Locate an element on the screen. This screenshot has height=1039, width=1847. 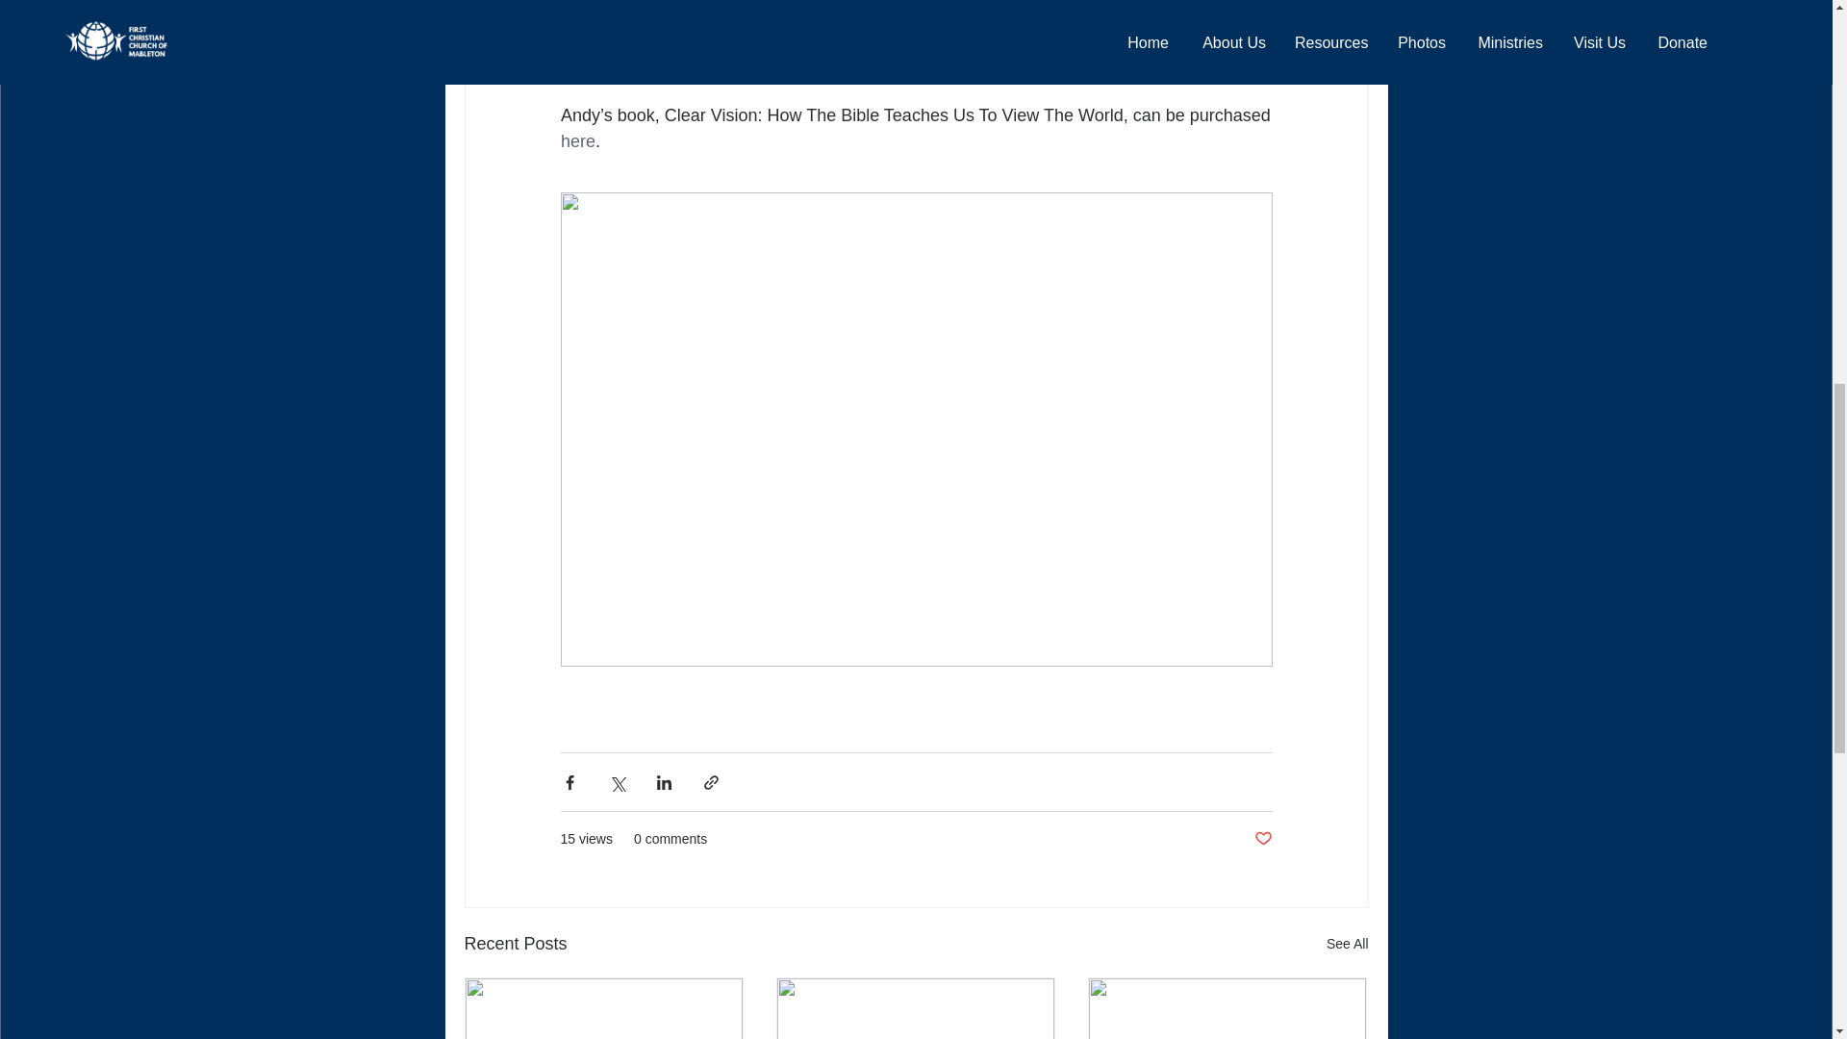
here is located at coordinates (577, 140).